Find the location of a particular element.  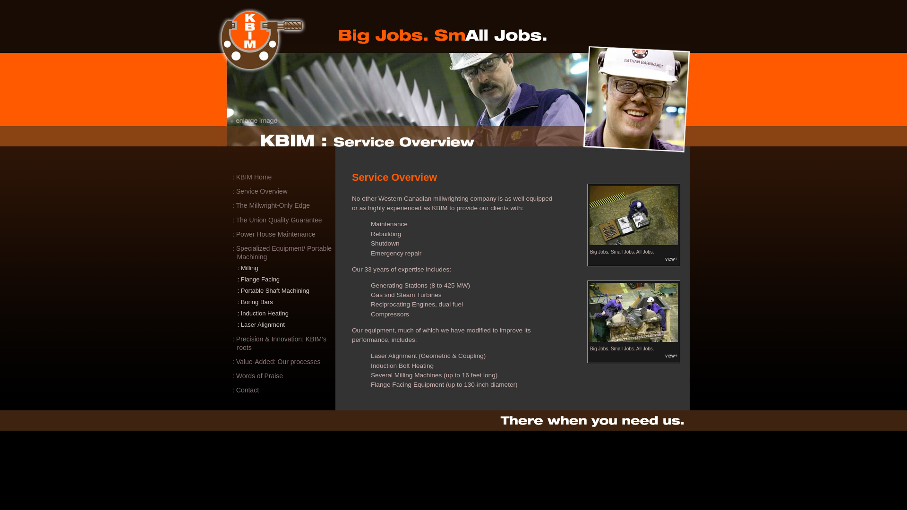

: Power House Maintenance is located at coordinates (285, 234).